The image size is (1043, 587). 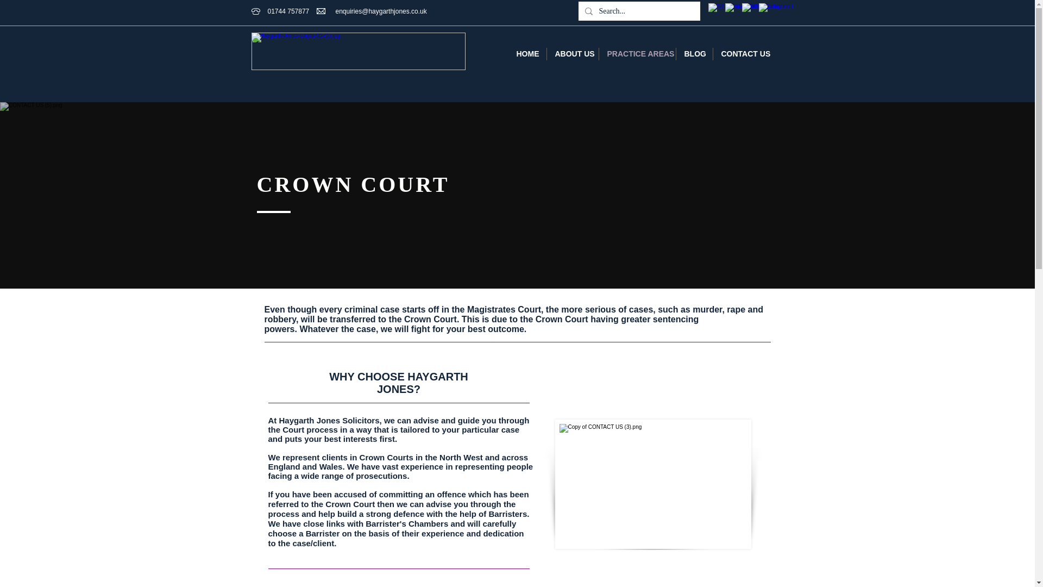 What do you see at coordinates (572, 54) in the screenshot?
I see `ABOUT US` at bounding box center [572, 54].